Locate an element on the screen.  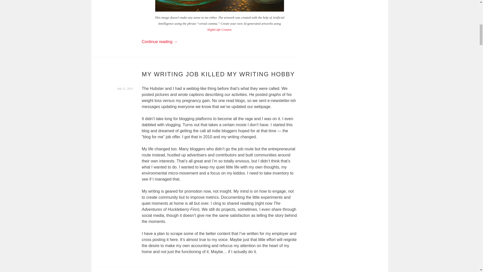
Scroll back to top is located at coordinates (156, 9).